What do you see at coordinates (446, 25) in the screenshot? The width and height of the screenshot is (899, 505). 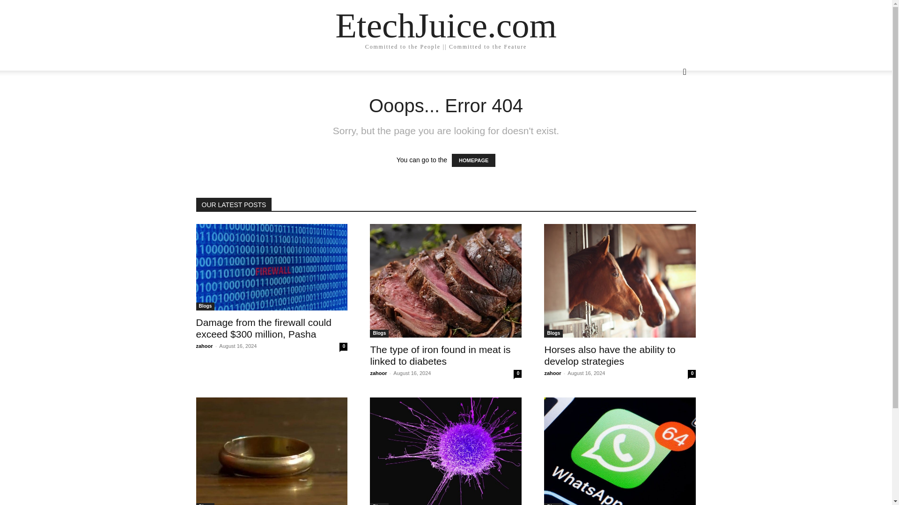 I see `EtechJuice.com` at bounding box center [446, 25].